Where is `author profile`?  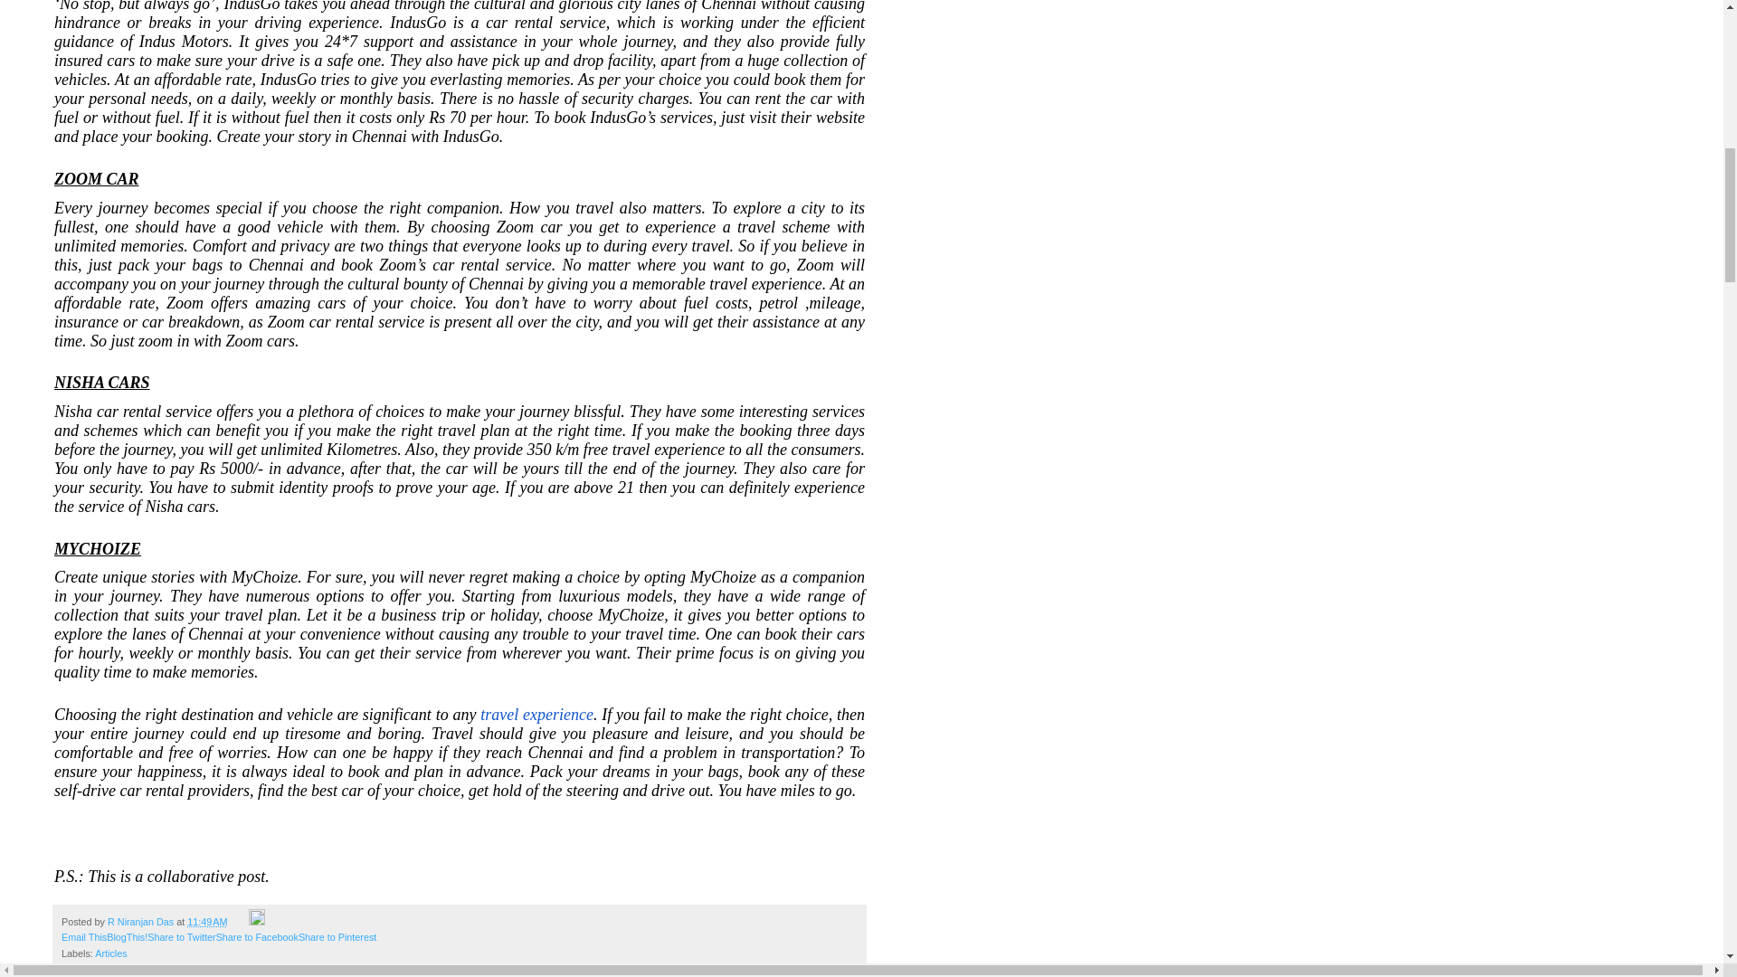
author profile is located at coordinates (142, 921).